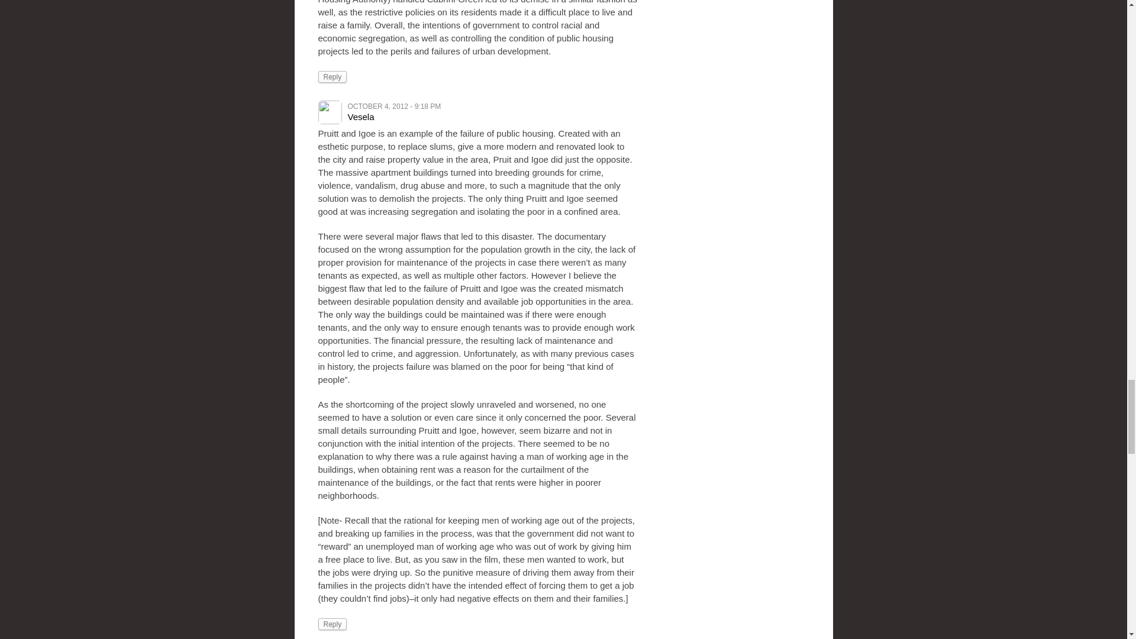  I want to click on OCTOBER 4, 2012 - 9:18 PM, so click(394, 106).